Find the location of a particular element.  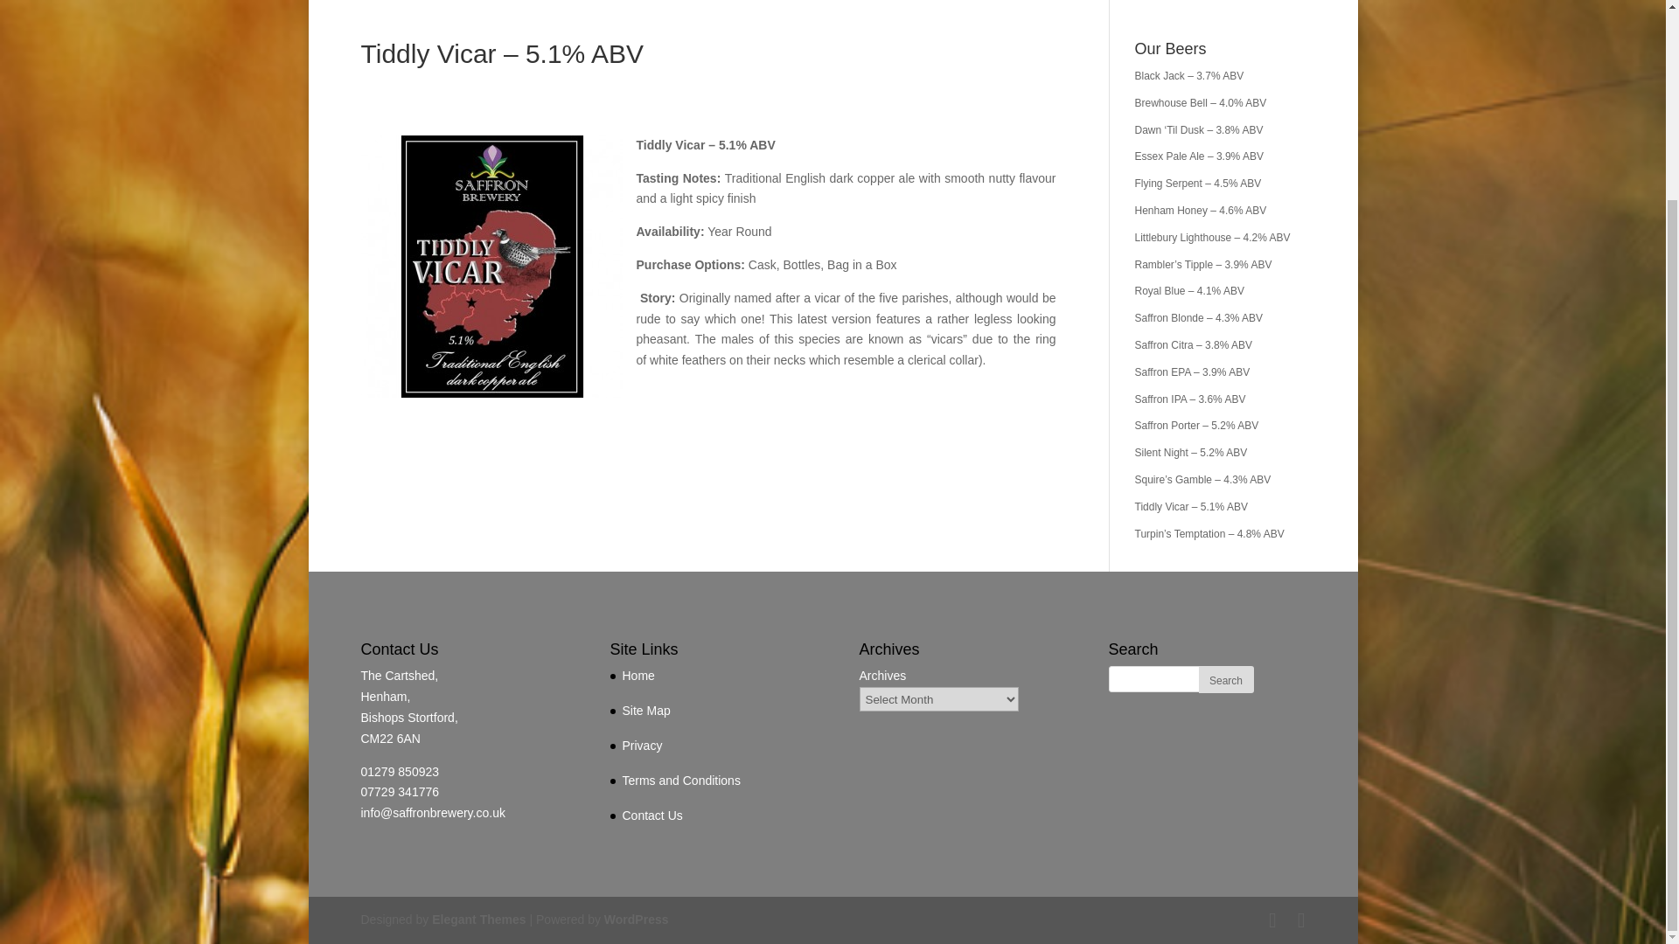

Search is located at coordinates (1225, 679).